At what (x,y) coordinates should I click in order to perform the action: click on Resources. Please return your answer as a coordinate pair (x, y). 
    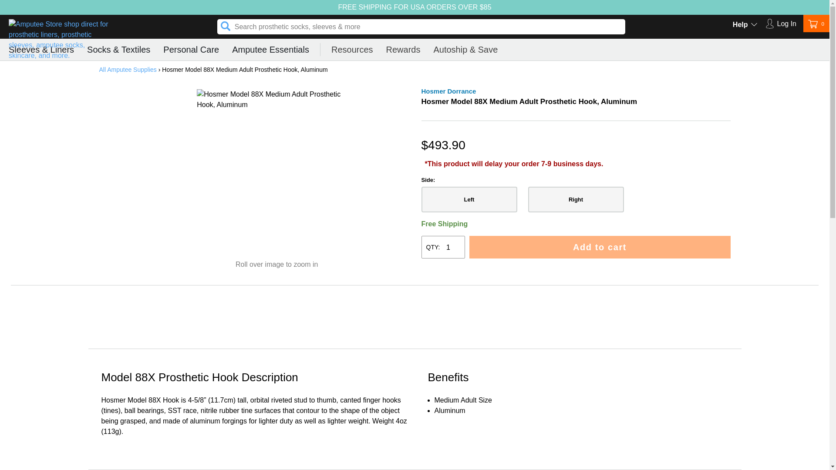
    Looking at the image, I should click on (352, 50).